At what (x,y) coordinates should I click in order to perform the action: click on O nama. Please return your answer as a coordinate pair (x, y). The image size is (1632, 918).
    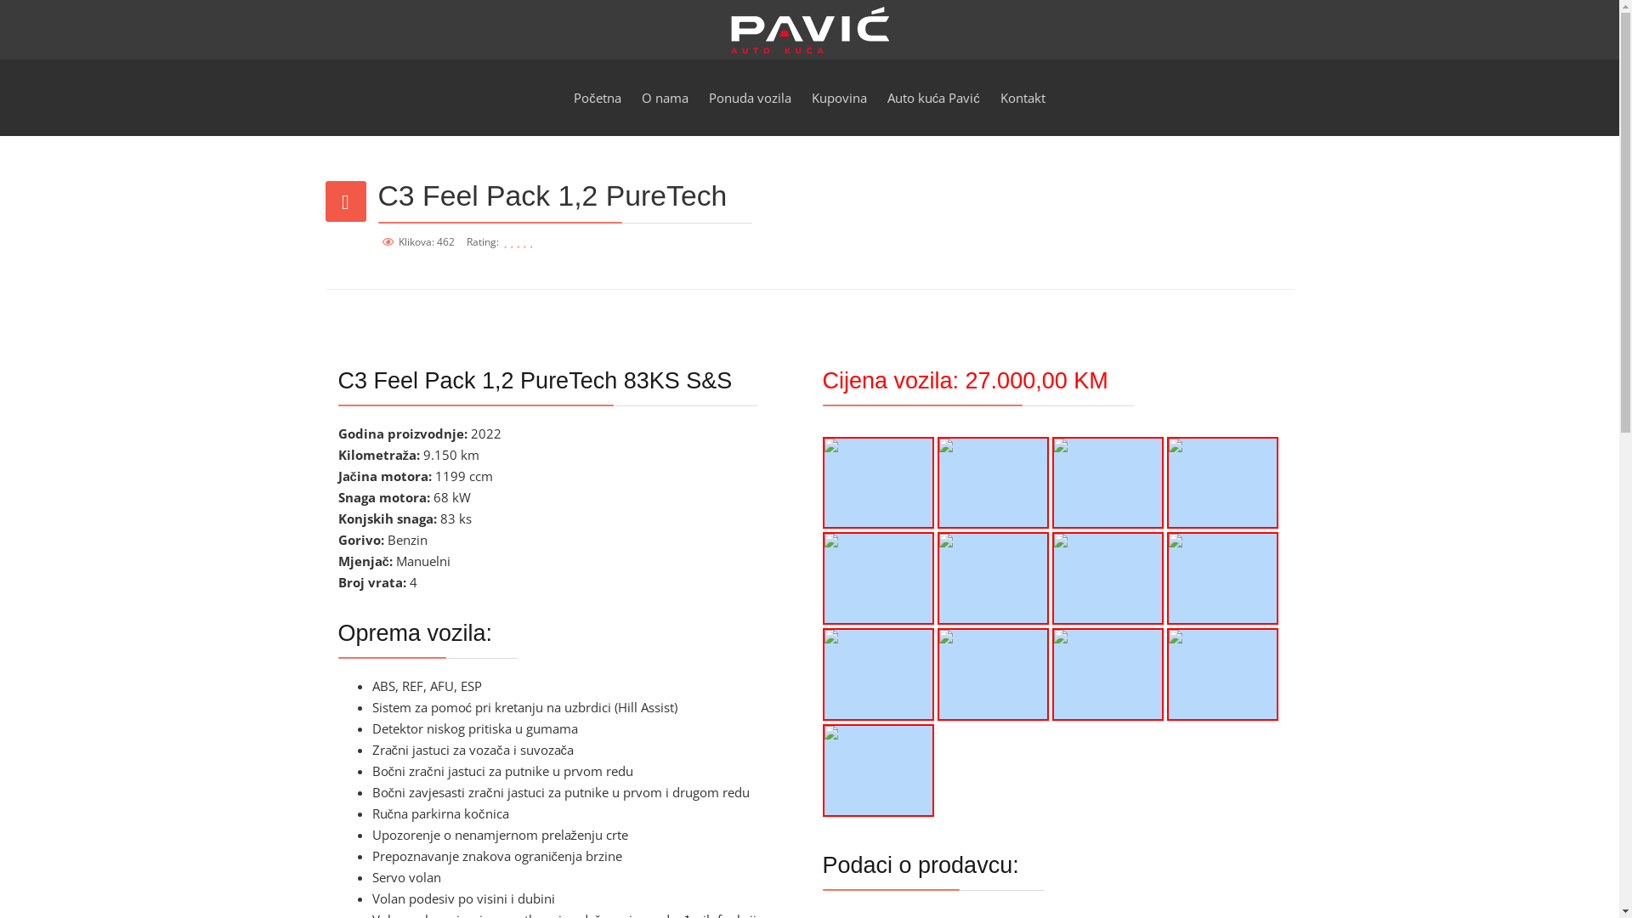
    Looking at the image, I should click on (665, 98).